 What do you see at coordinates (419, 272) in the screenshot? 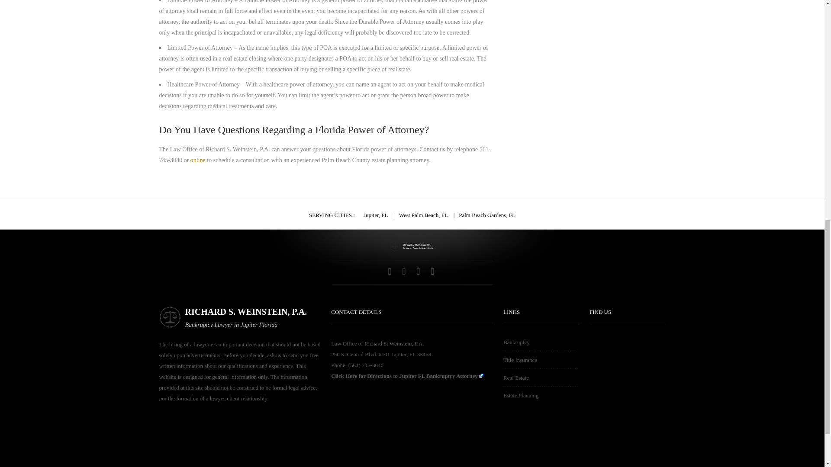
I see `youtube` at bounding box center [419, 272].